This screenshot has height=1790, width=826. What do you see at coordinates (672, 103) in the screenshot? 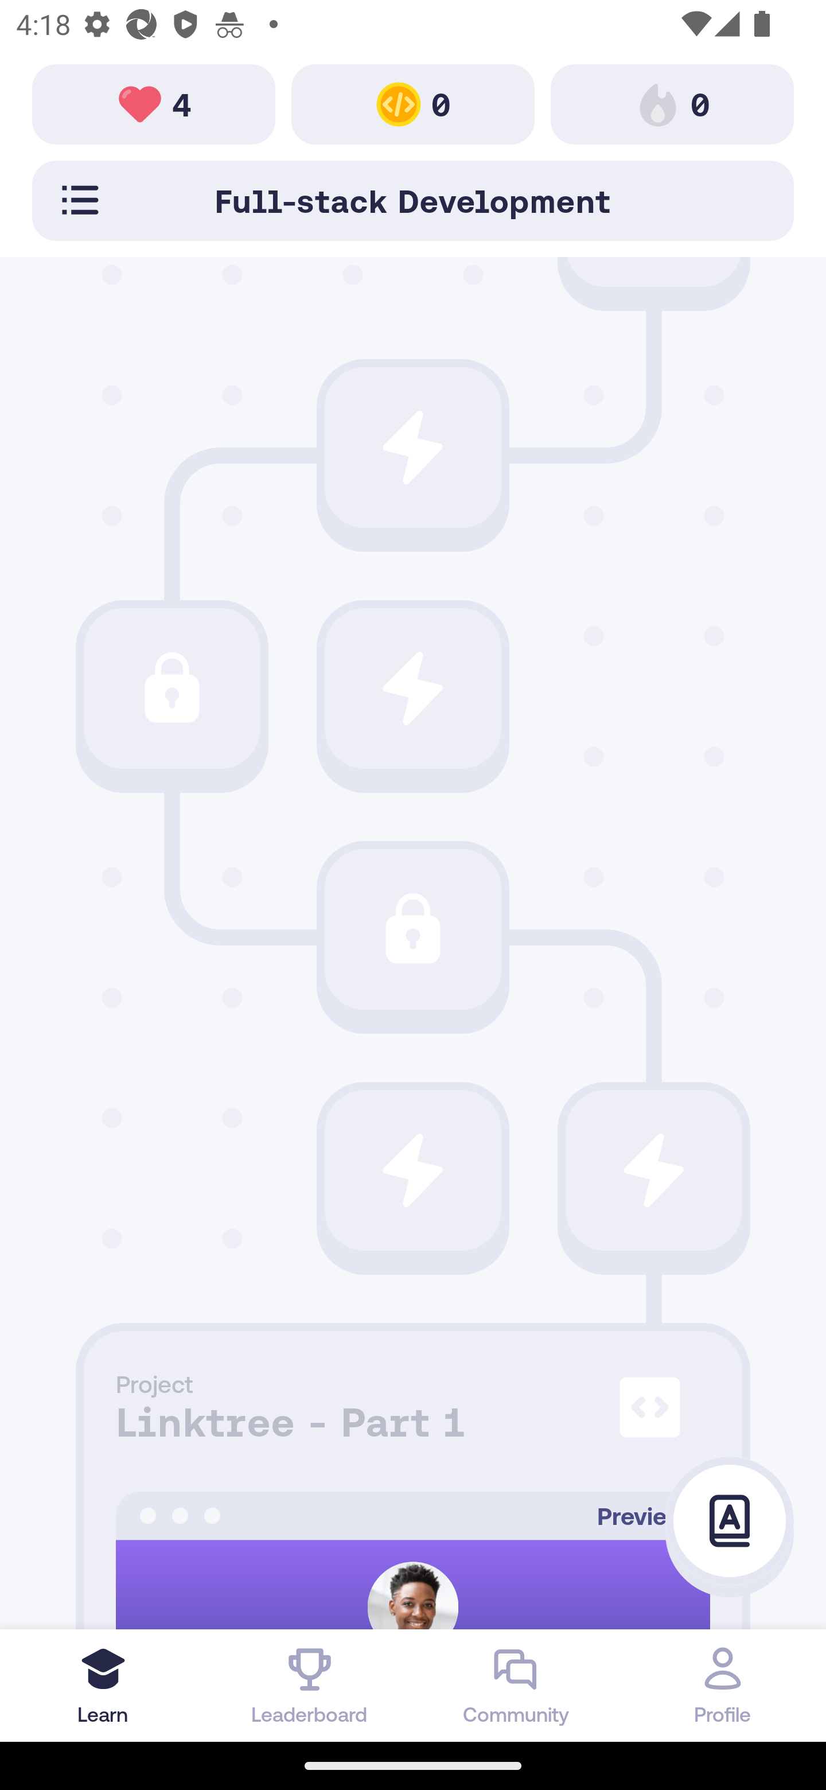
I see `Path Toolbar Image 0` at bounding box center [672, 103].